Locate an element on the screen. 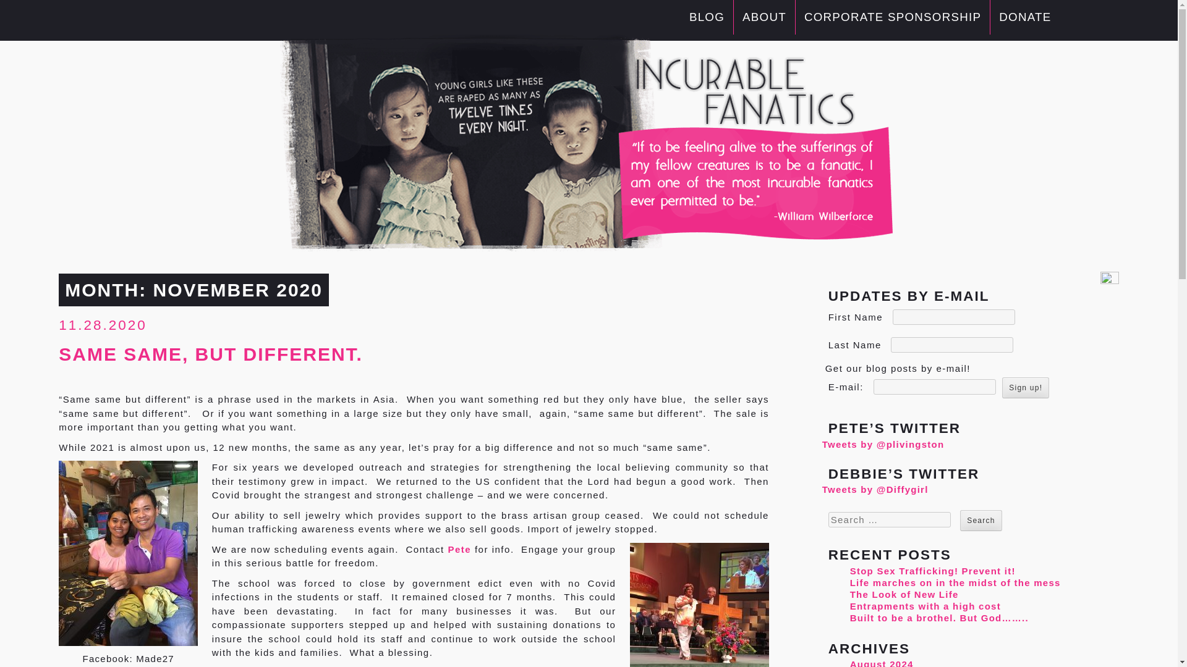 This screenshot has width=1187, height=667. The Look of New Life is located at coordinates (904, 594).